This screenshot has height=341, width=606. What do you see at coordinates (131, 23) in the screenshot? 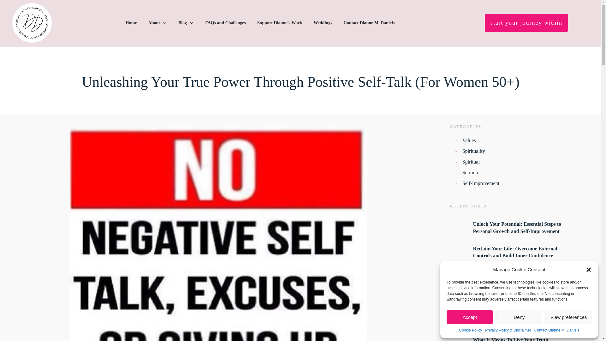
I see `Home` at bounding box center [131, 23].